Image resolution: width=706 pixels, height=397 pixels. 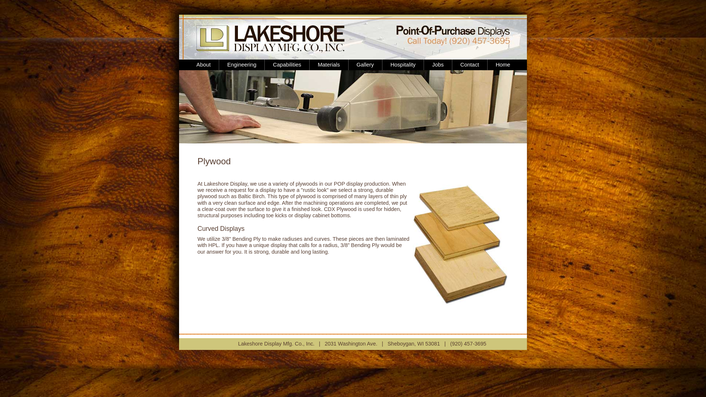 I want to click on Engineering, so click(x=241, y=65).